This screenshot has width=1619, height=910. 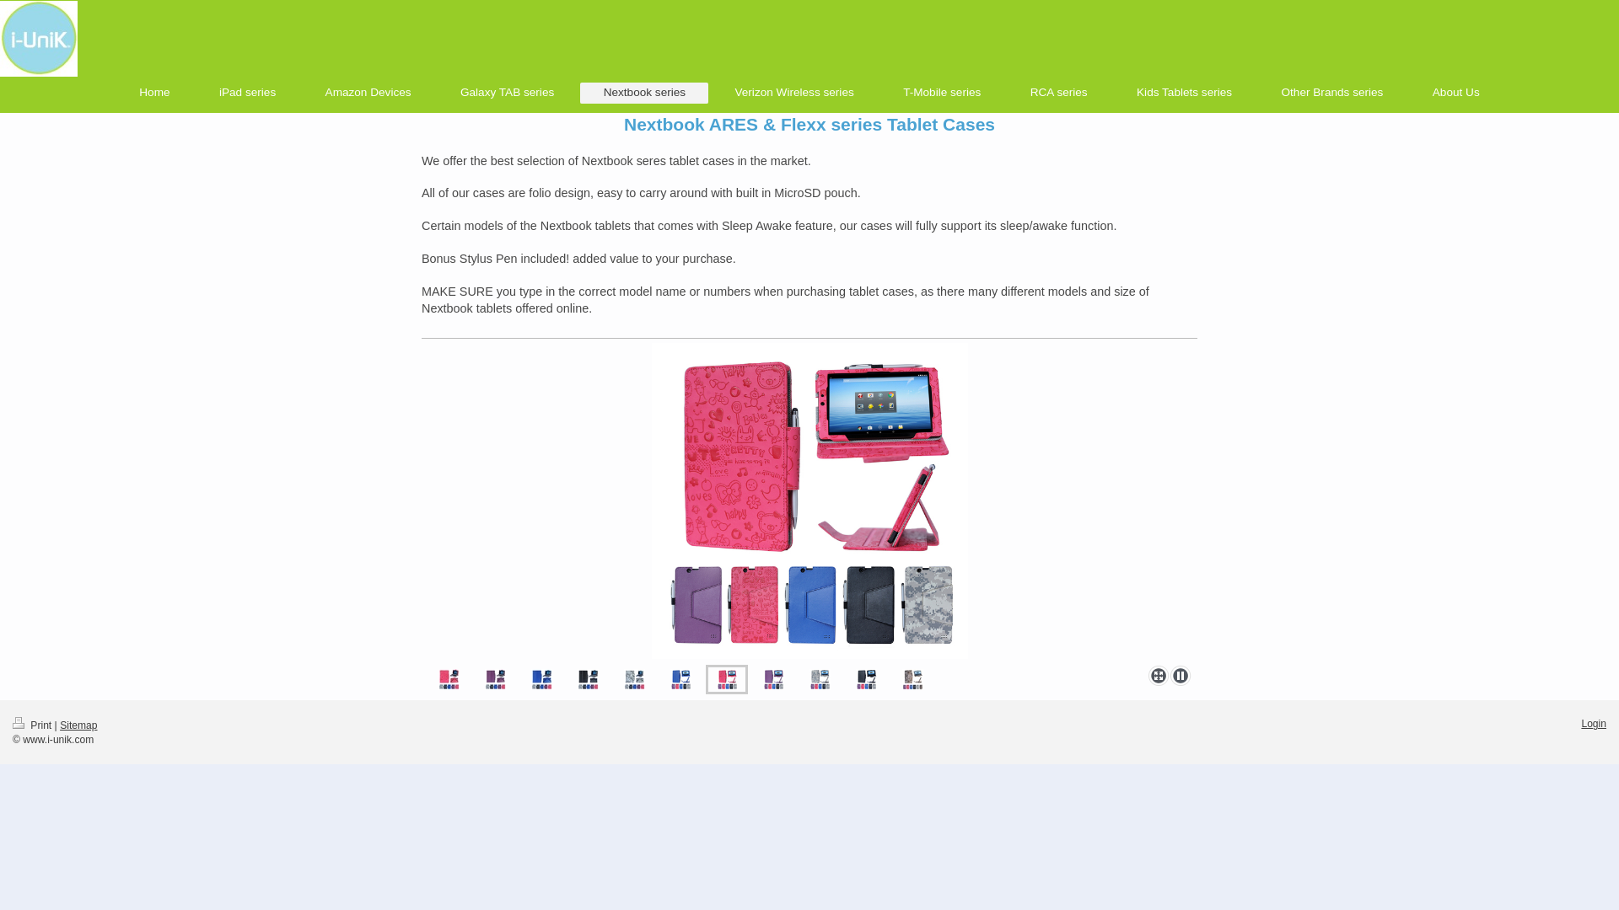 What do you see at coordinates (942, 93) in the screenshot?
I see `T-Mobile series` at bounding box center [942, 93].